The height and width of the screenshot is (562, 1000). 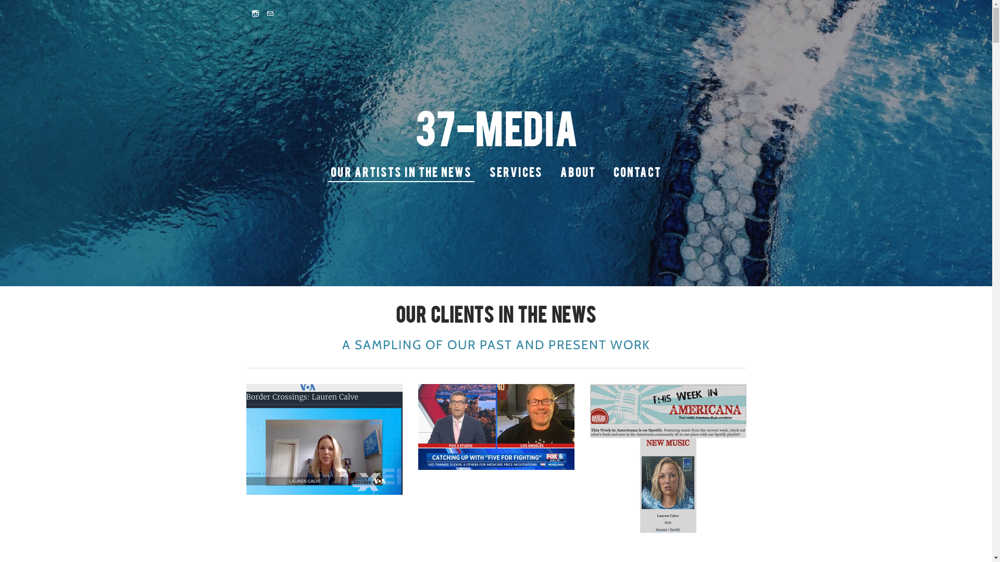 What do you see at coordinates (401, 172) in the screenshot?
I see `OUR ARTISTS IN THE NEWS` at bounding box center [401, 172].